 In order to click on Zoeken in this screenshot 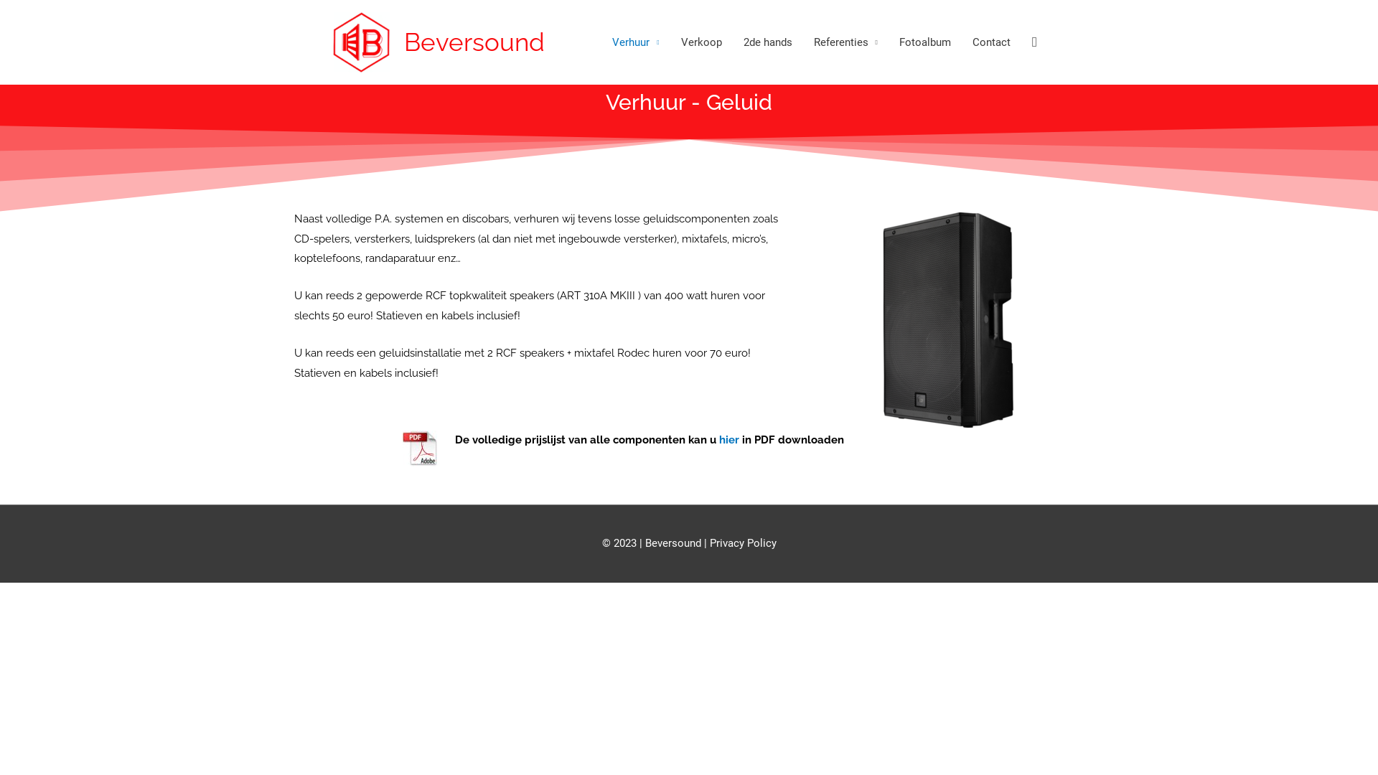, I will do `click(32, 15)`.